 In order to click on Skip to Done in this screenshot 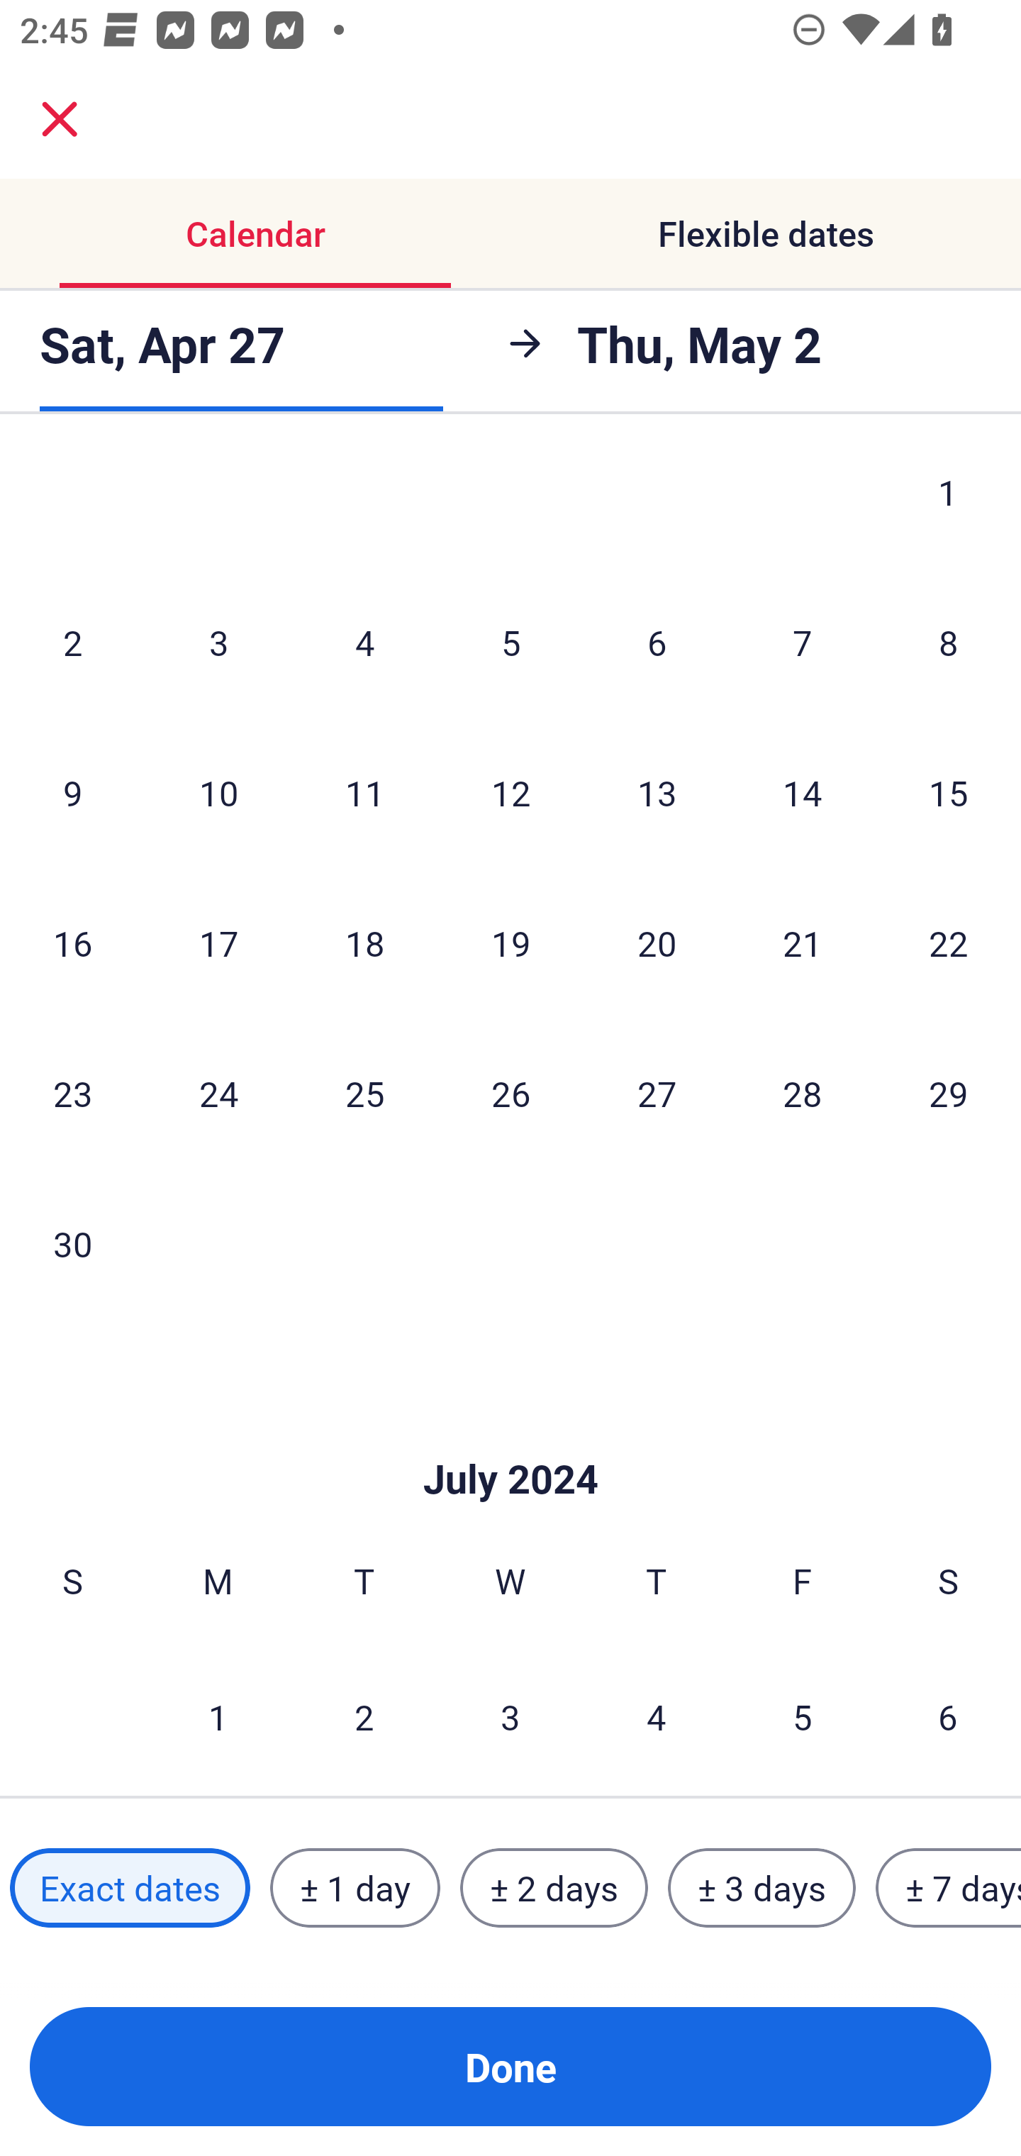, I will do `click(510, 1437)`.